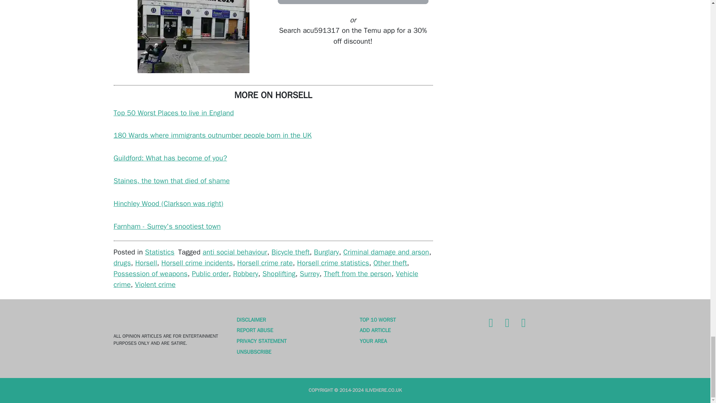 The image size is (716, 403). I want to click on Staines, the town that died of shame, so click(172, 181).